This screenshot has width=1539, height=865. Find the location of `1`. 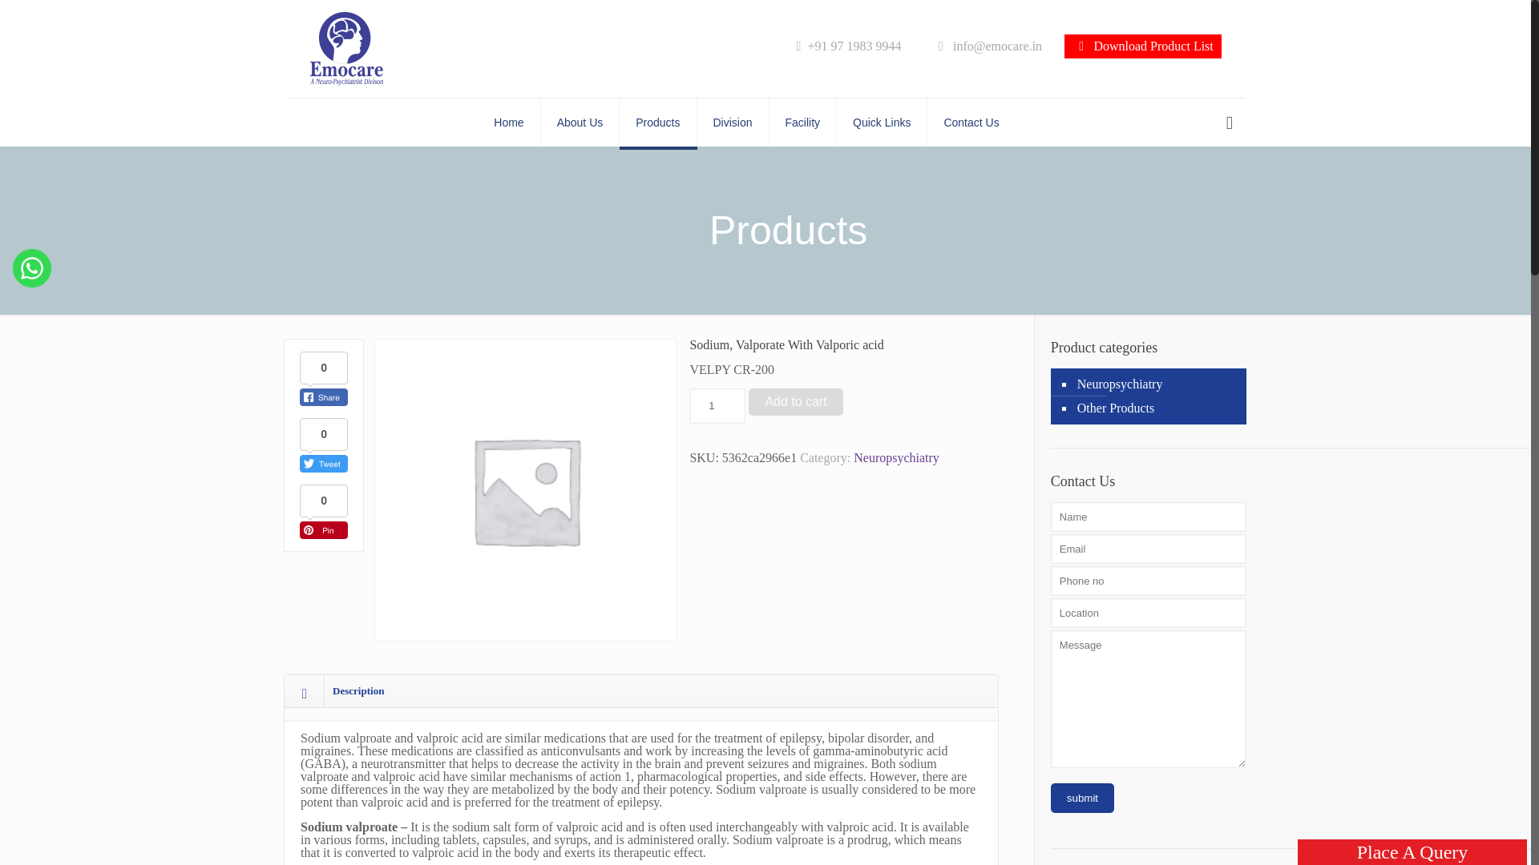

1 is located at coordinates (717, 405).